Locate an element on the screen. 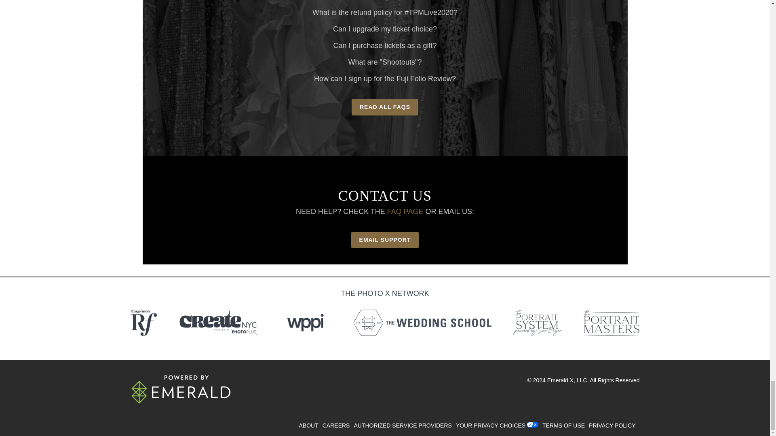 The width and height of the screenshot is (776, 436). careers is located at coordinates (338, 426).